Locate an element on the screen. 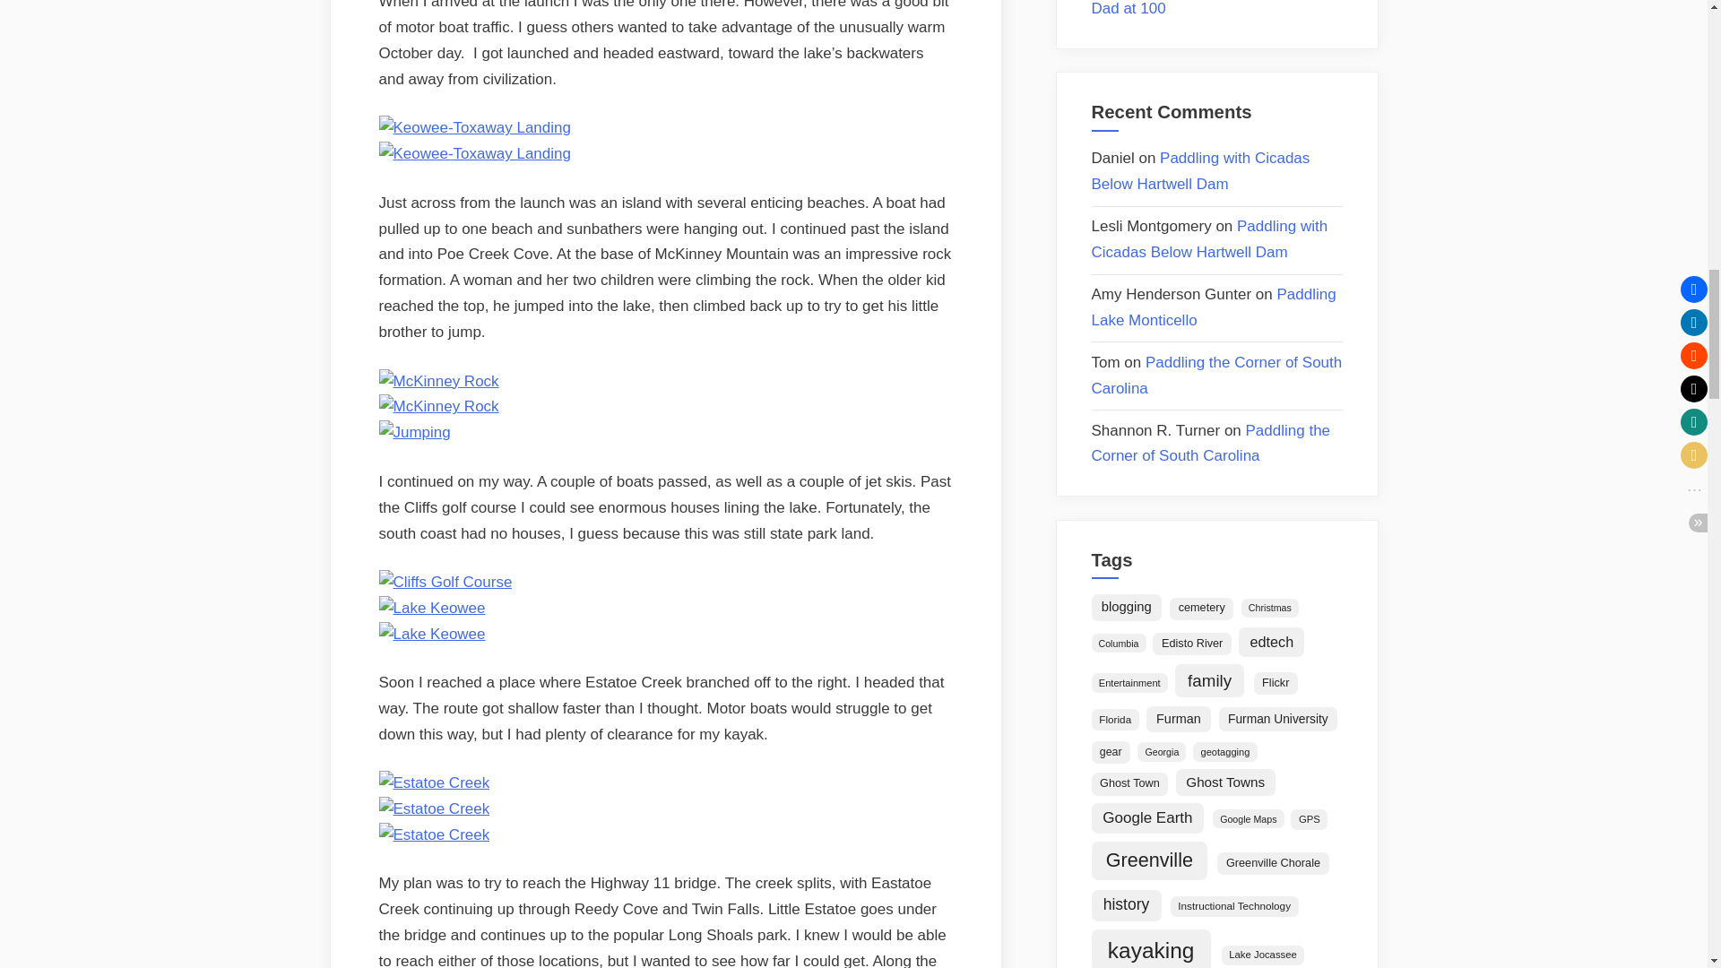  Lake Keowee by RandomConnections, on Flickr is located at coordinates (432, 634).